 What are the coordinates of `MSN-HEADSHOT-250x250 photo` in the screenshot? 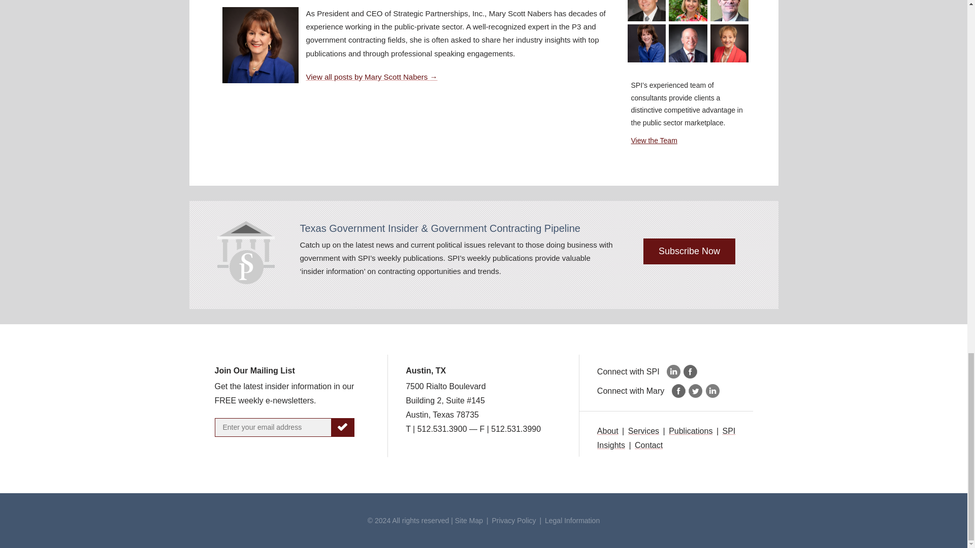 It's located at (647, 44).